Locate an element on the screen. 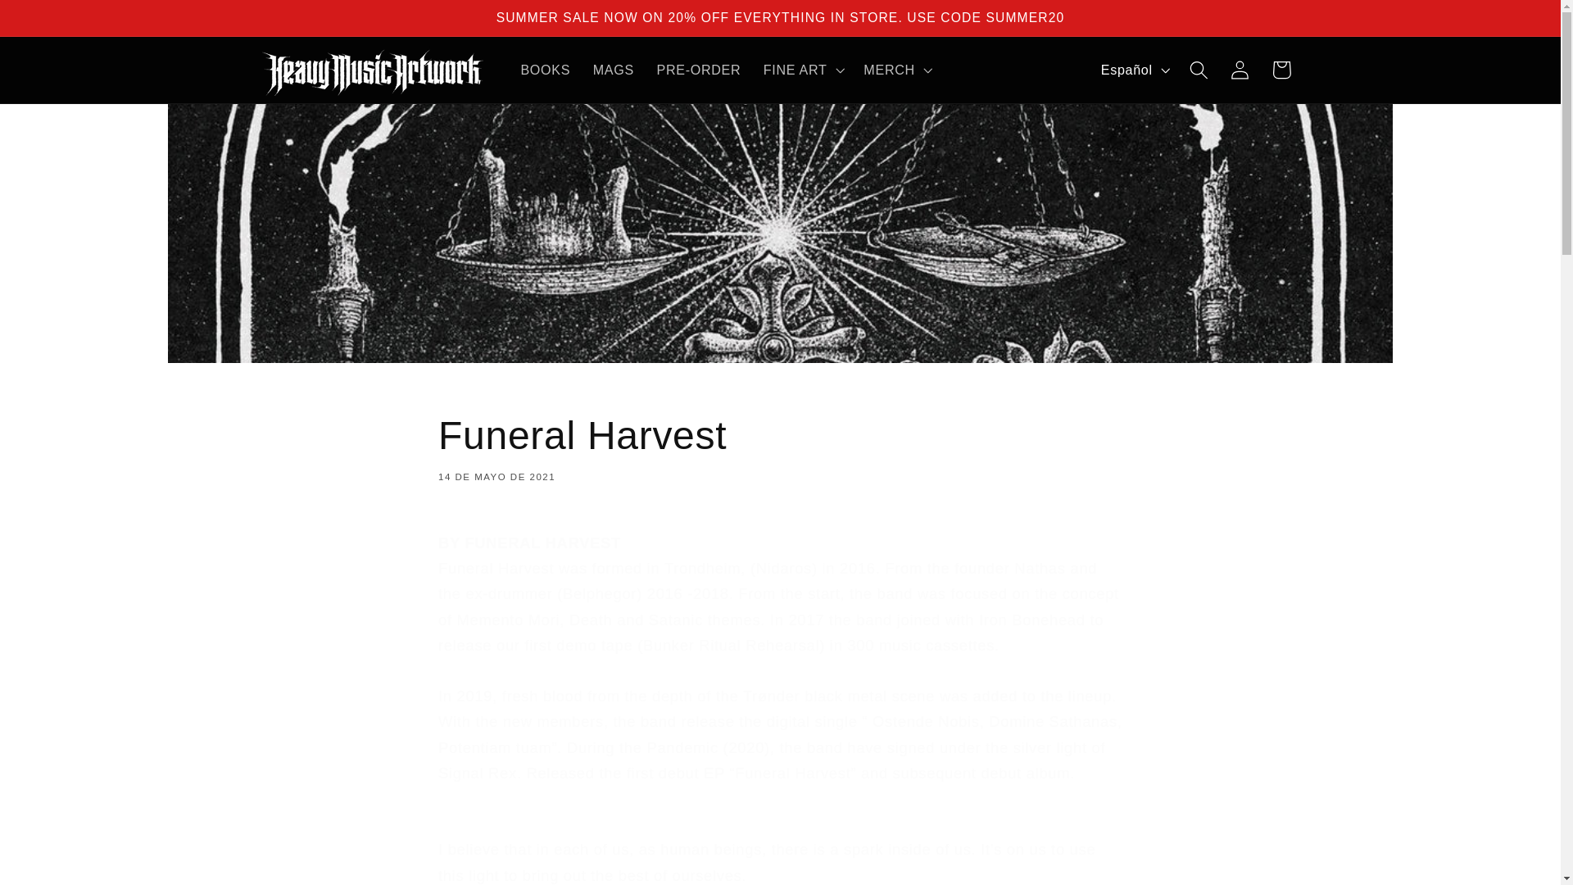 This screenshot has width=1573, height=885. BOOKS is located at coordinates (546, 69).